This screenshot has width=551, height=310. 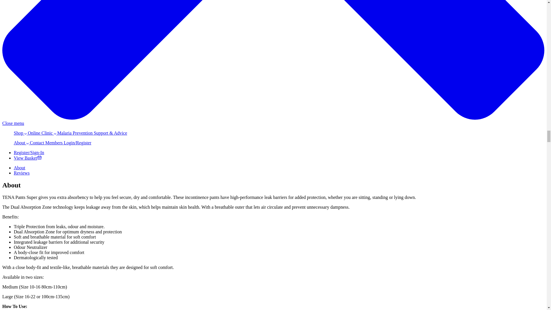 What do you see at coordinates (22, 173) in the screenshot?
I see `Reviews` at bounding box center [22, 173].